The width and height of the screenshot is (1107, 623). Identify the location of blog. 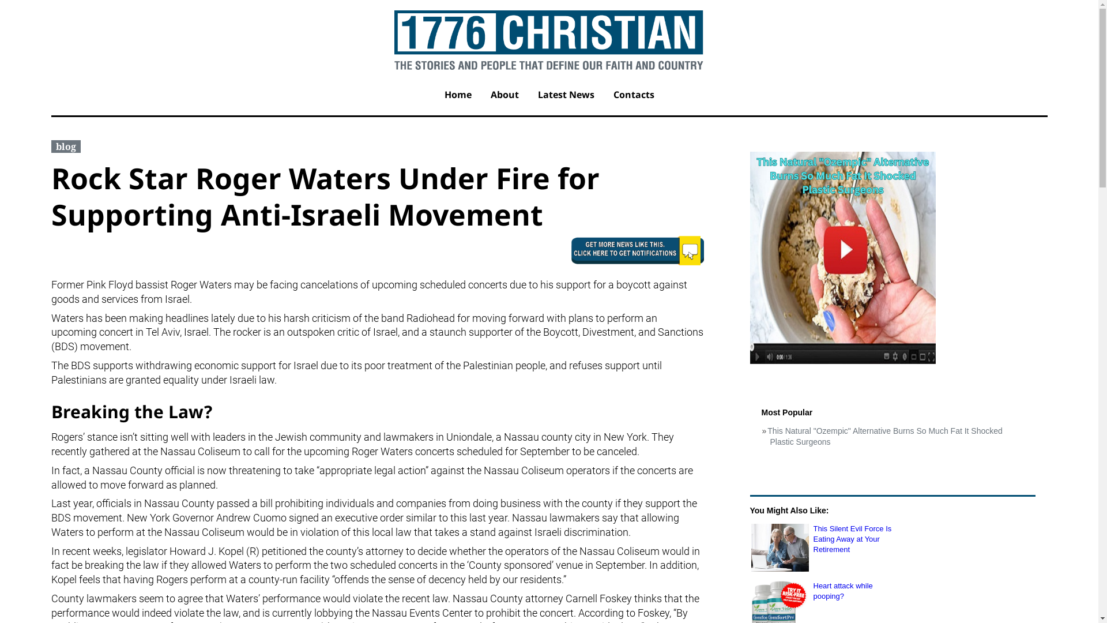
(66, 147).